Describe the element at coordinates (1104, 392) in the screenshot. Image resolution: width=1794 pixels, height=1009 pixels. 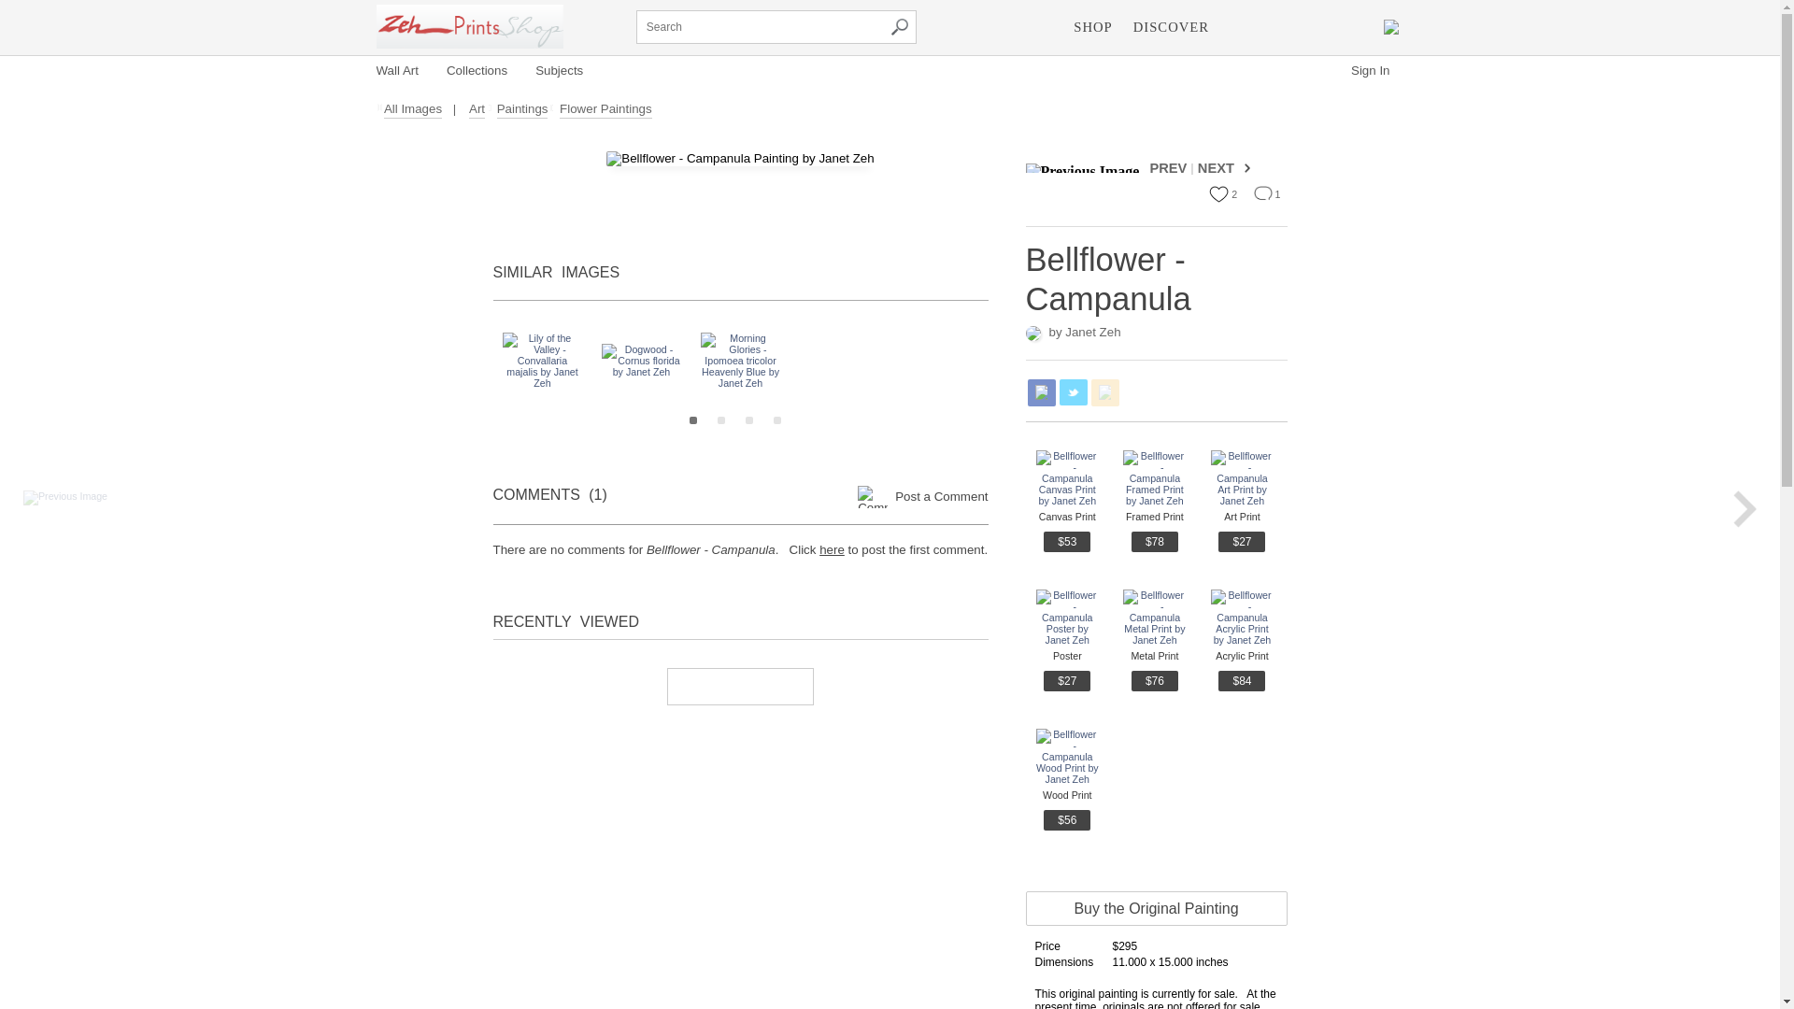
I see `Share Product on Pinterest` at that location.